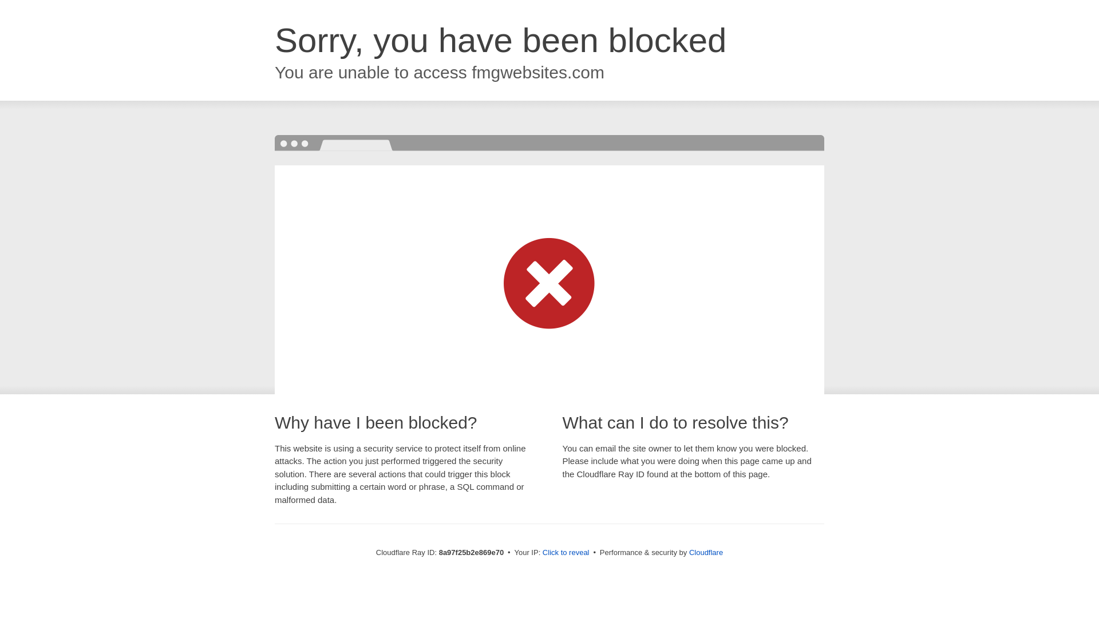 Image resolution: width=1099 pixels, height=618 pixels. I want to click on Click to reveal, so click(566, 553).